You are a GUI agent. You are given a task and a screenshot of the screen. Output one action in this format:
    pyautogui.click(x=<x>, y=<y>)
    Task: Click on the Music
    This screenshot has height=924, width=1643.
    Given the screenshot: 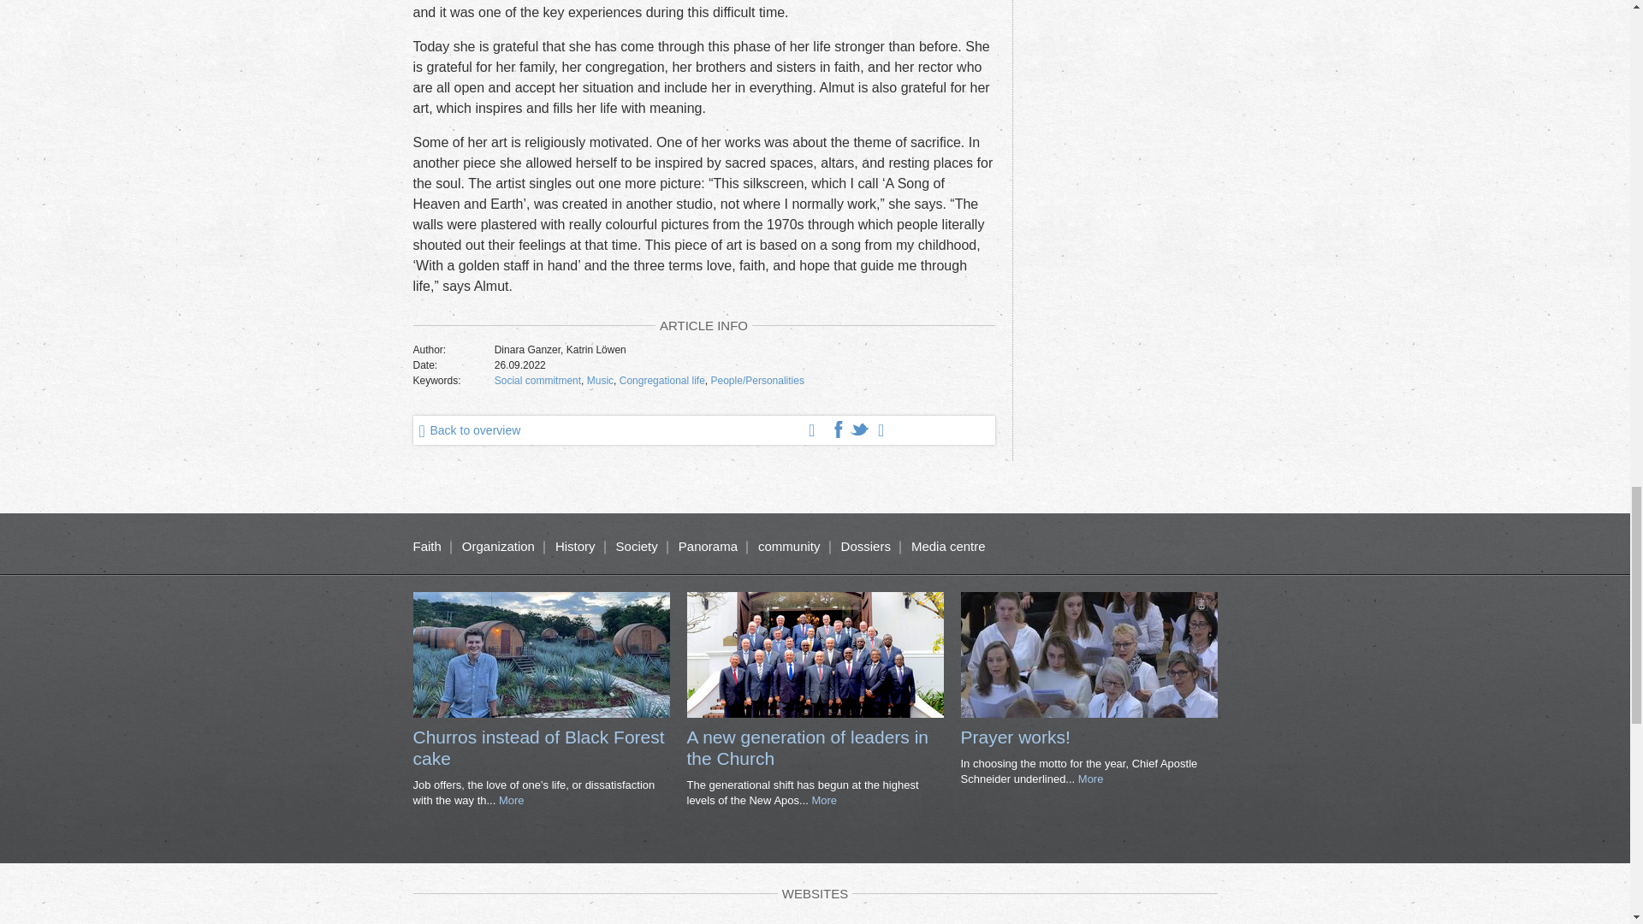 What is the action you would take?
    pyautogui.click(x=599, y=381)
    